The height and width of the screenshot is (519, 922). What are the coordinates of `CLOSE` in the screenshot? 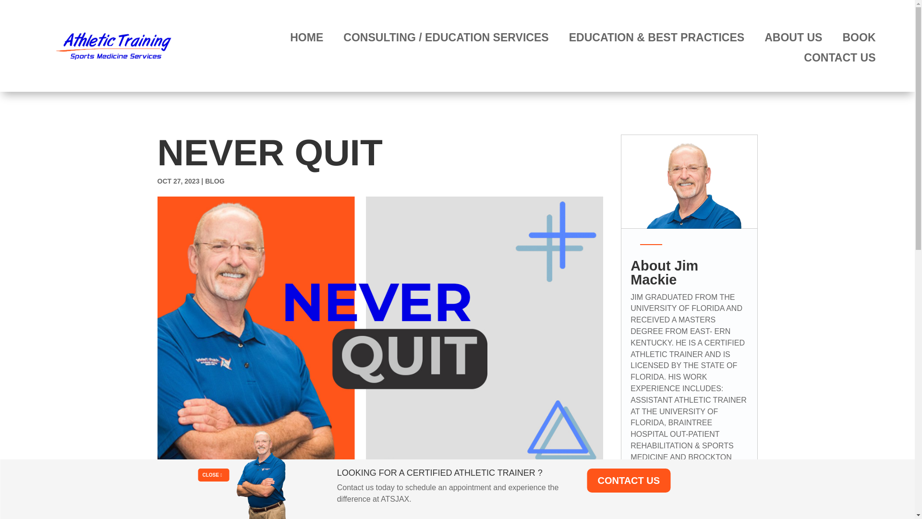 It's located at (213, 475).